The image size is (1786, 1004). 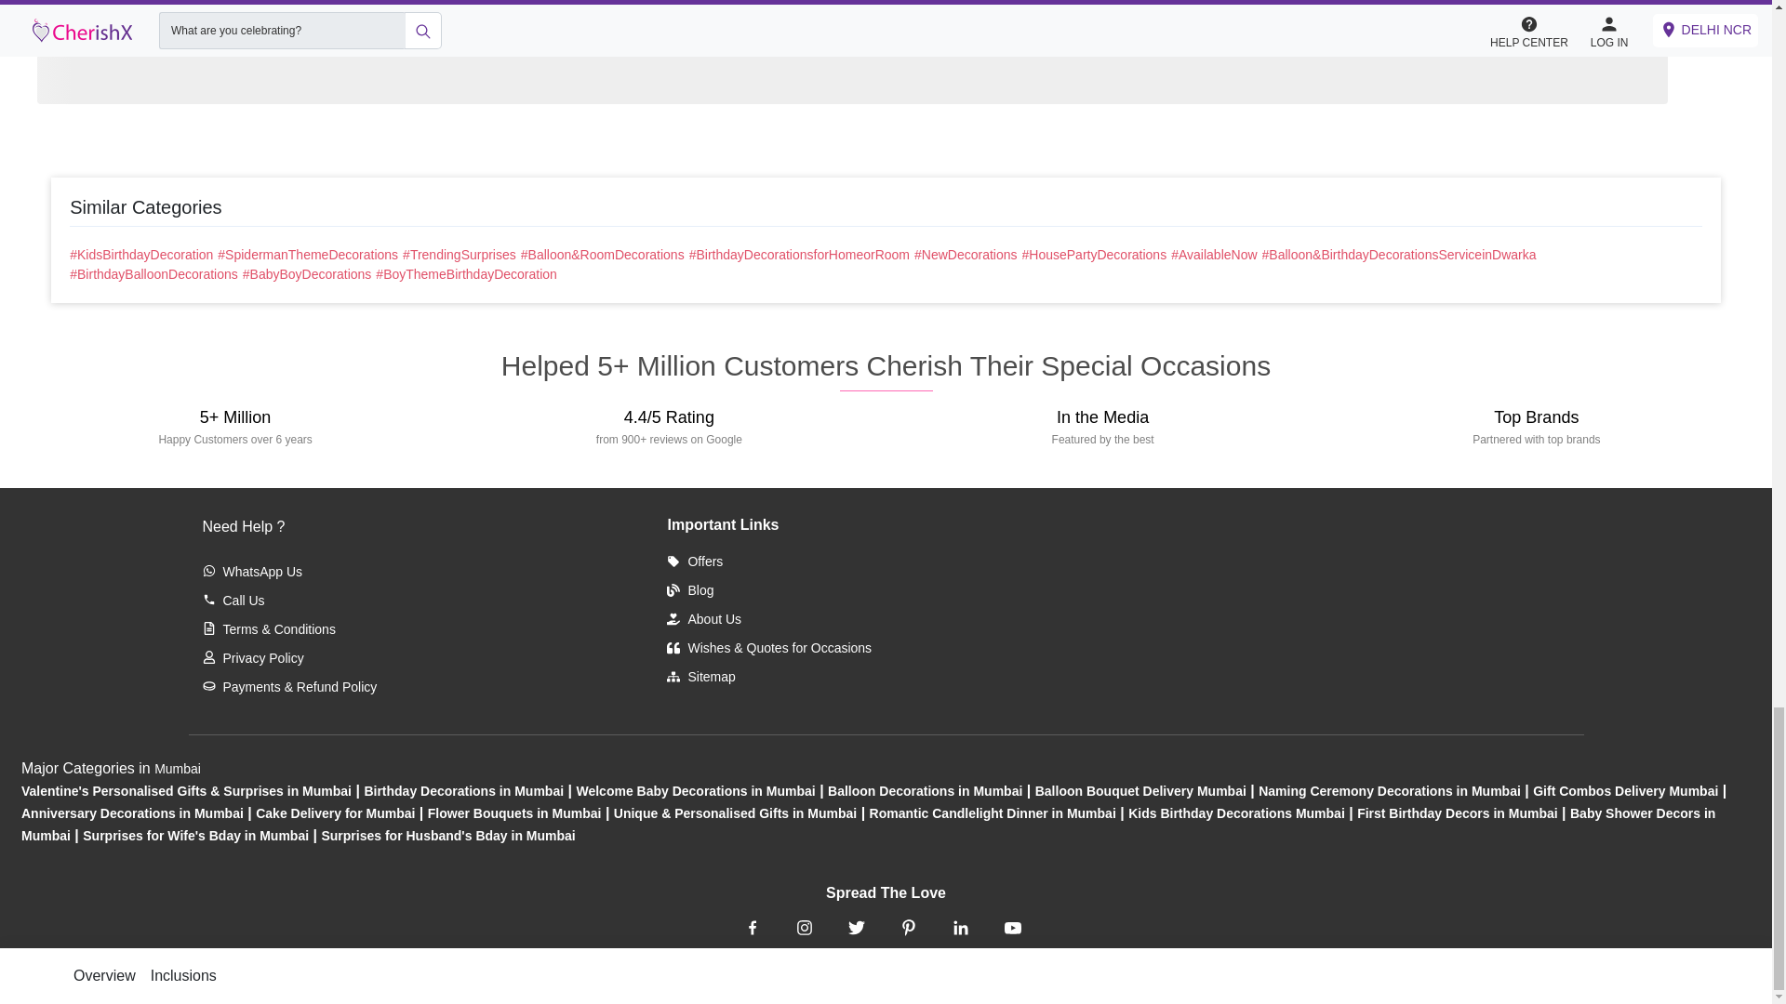 I want to click on WhatsApp Us, so click(x=253, y=571).